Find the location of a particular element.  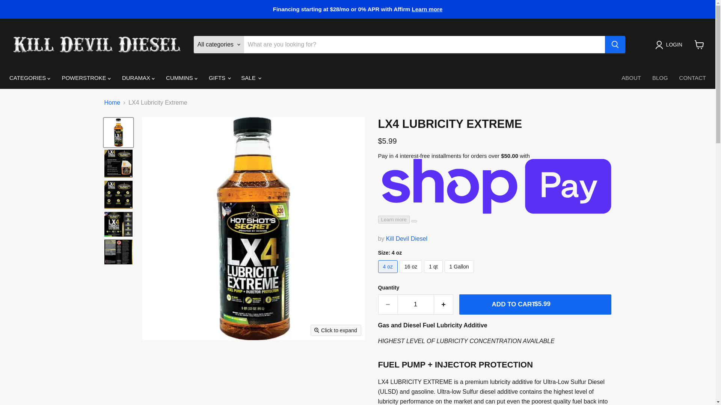

LOGIN is located at coordinates (670, 45).